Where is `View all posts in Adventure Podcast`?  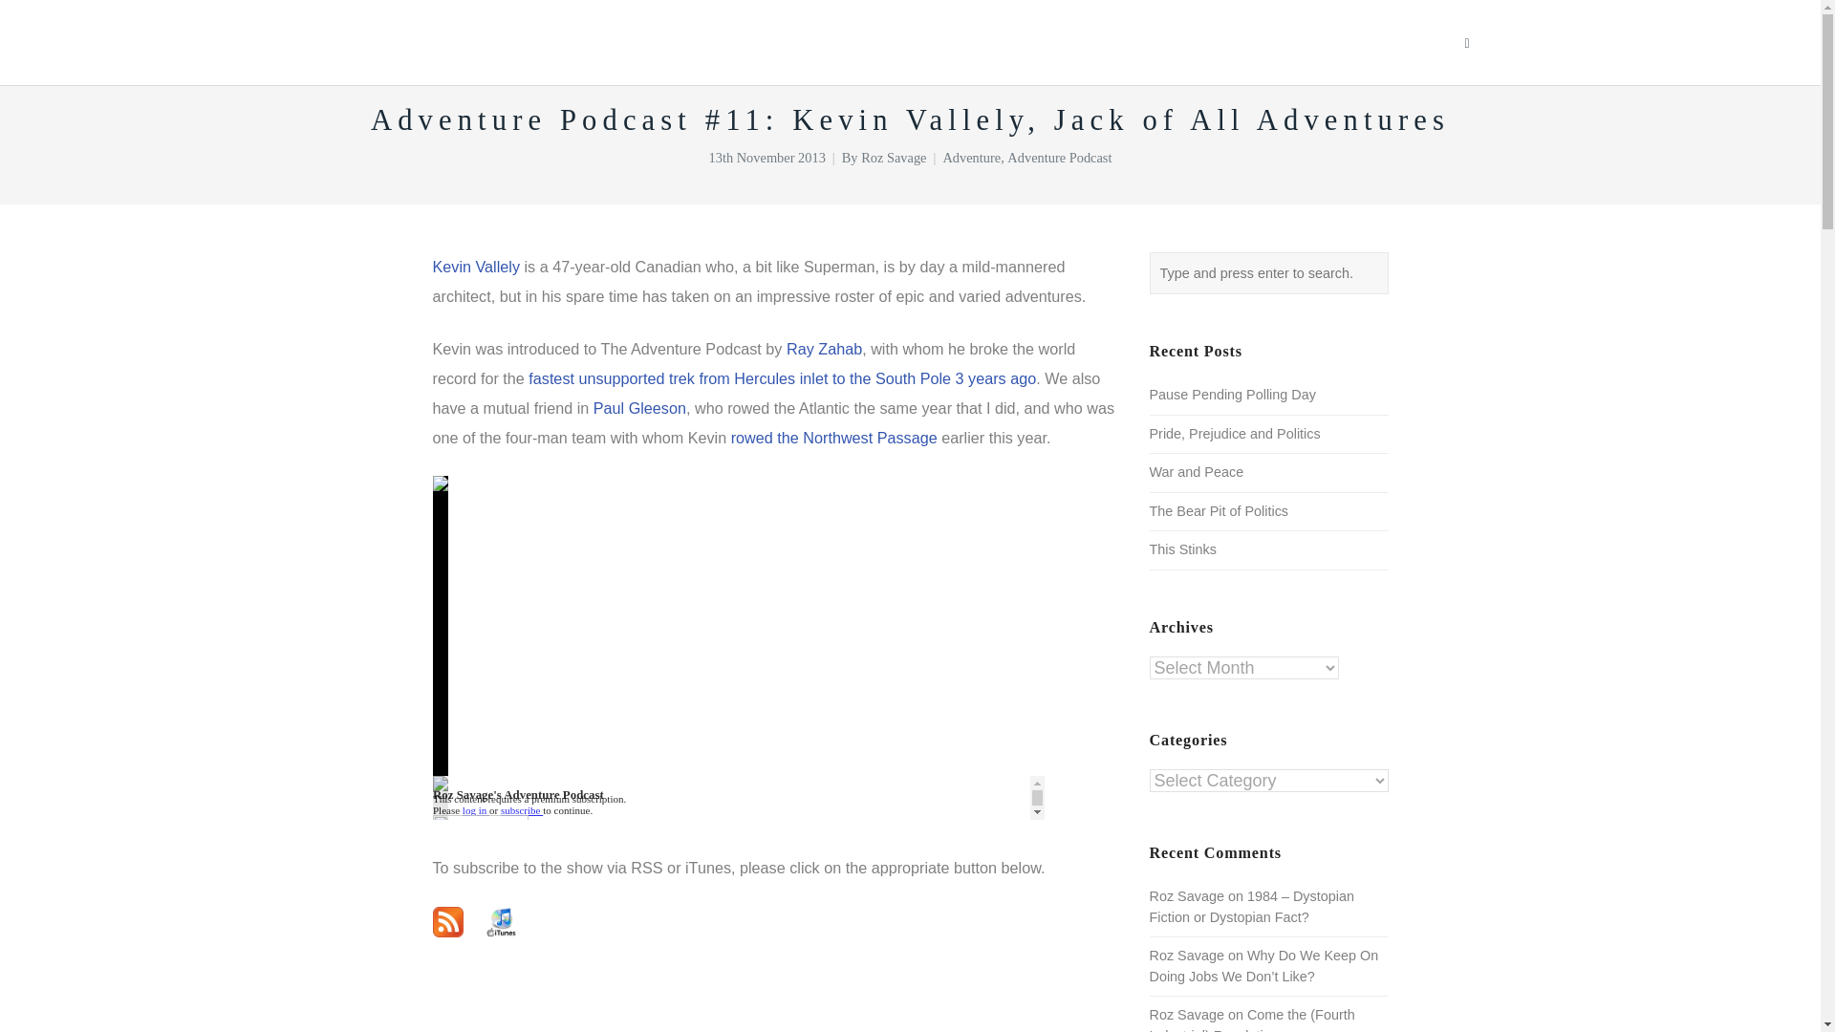
View all posts in Adventure Podcast is located at coordinates (1059, 157).